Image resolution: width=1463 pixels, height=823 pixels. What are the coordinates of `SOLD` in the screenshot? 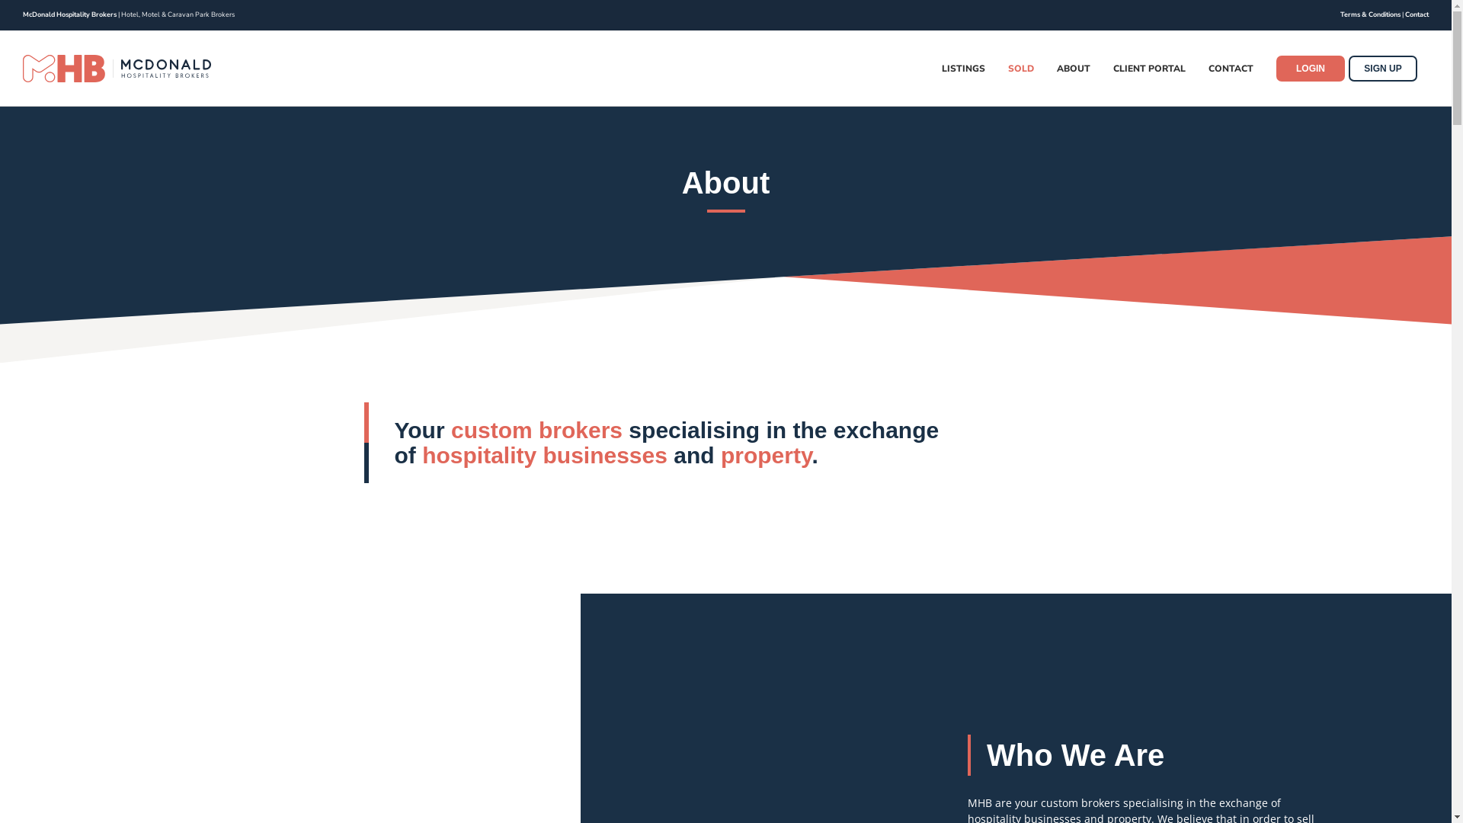 It's located at (1021, 69).